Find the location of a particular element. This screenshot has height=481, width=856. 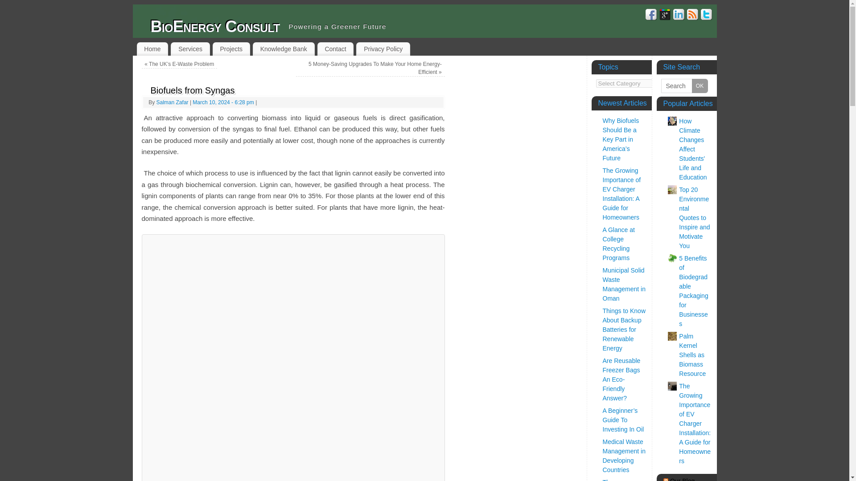

6:28 pm is located at coordinates (223, 102).